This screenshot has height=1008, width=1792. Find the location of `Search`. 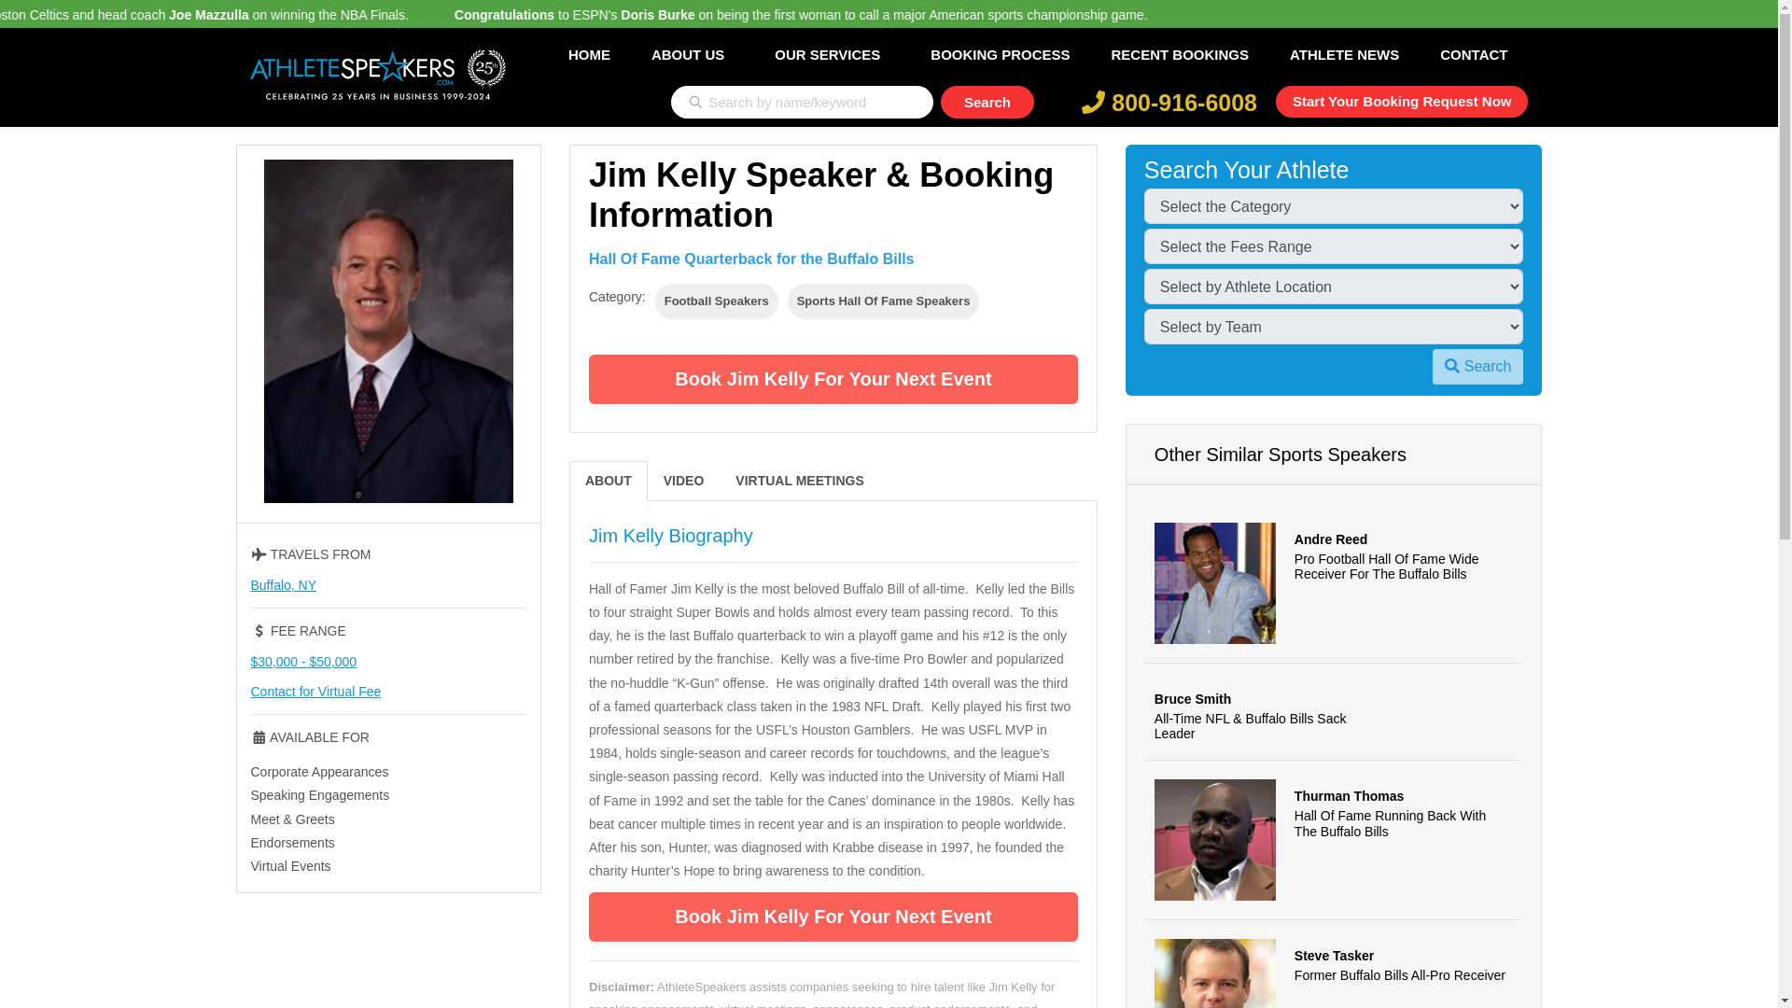

Search is located at coordinates (1477, 366).